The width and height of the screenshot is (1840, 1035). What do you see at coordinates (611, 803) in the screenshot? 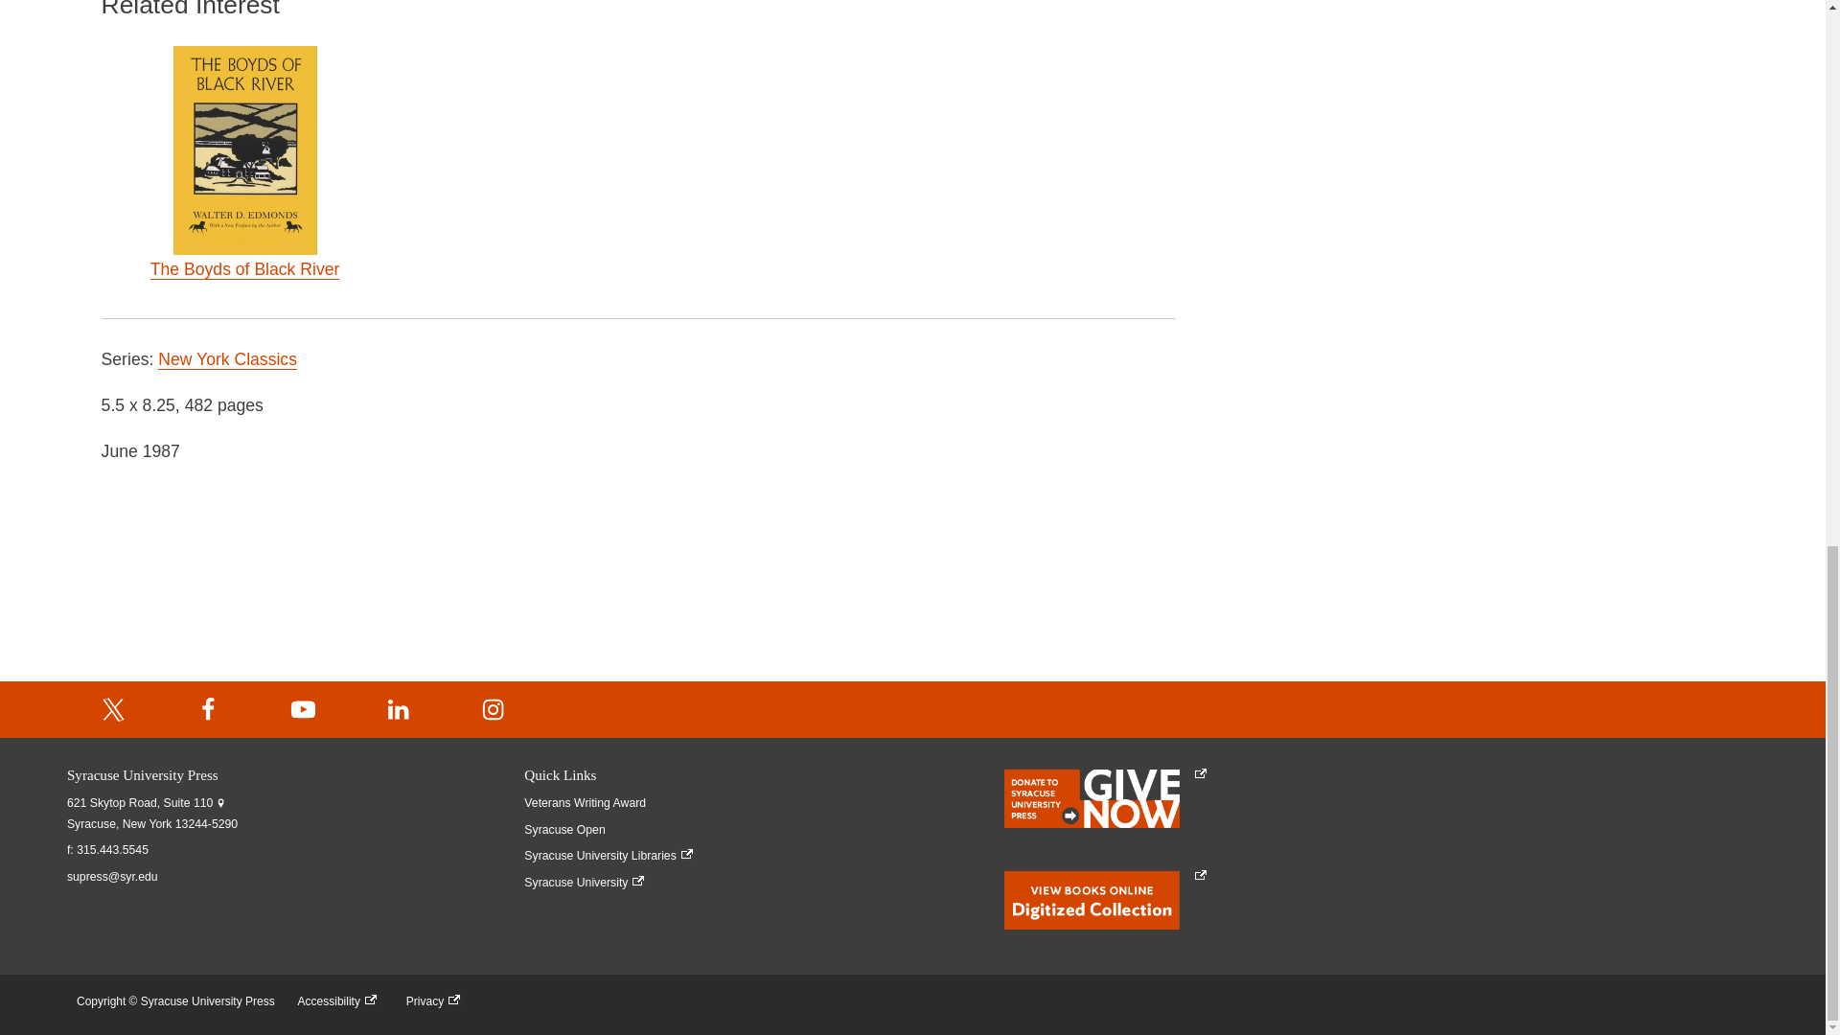
I see `Veterans Writing Award` at bounding box center [611, 803].